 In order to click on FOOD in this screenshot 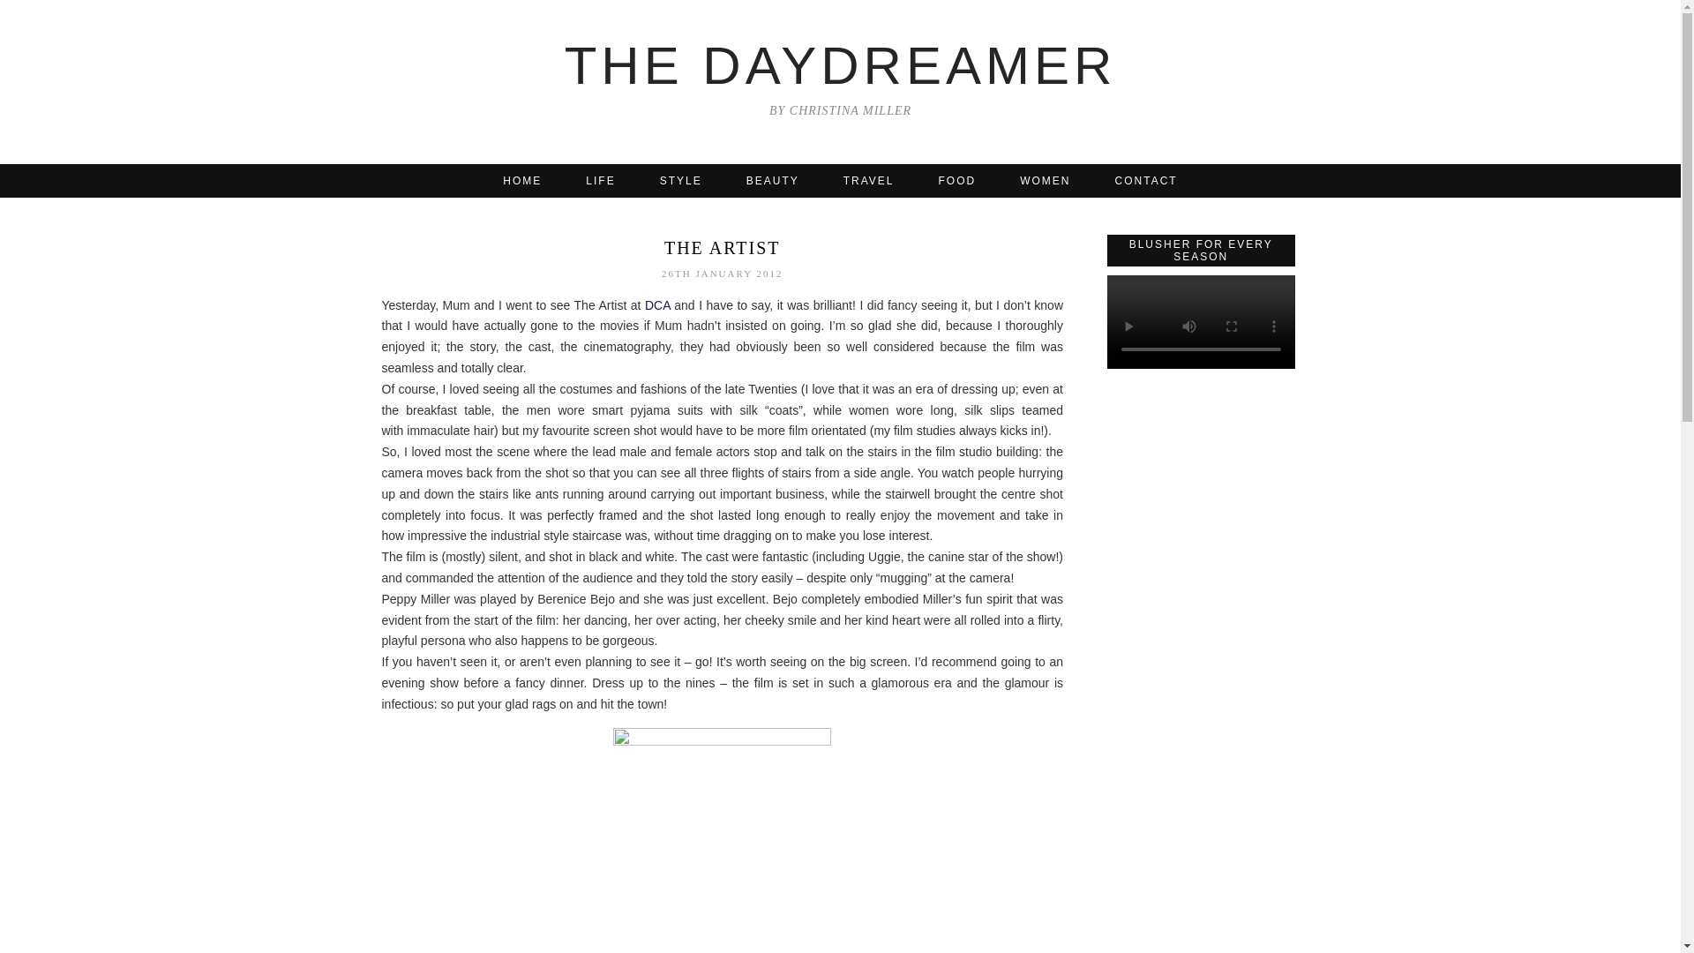, I will do `click(957, 180)`.